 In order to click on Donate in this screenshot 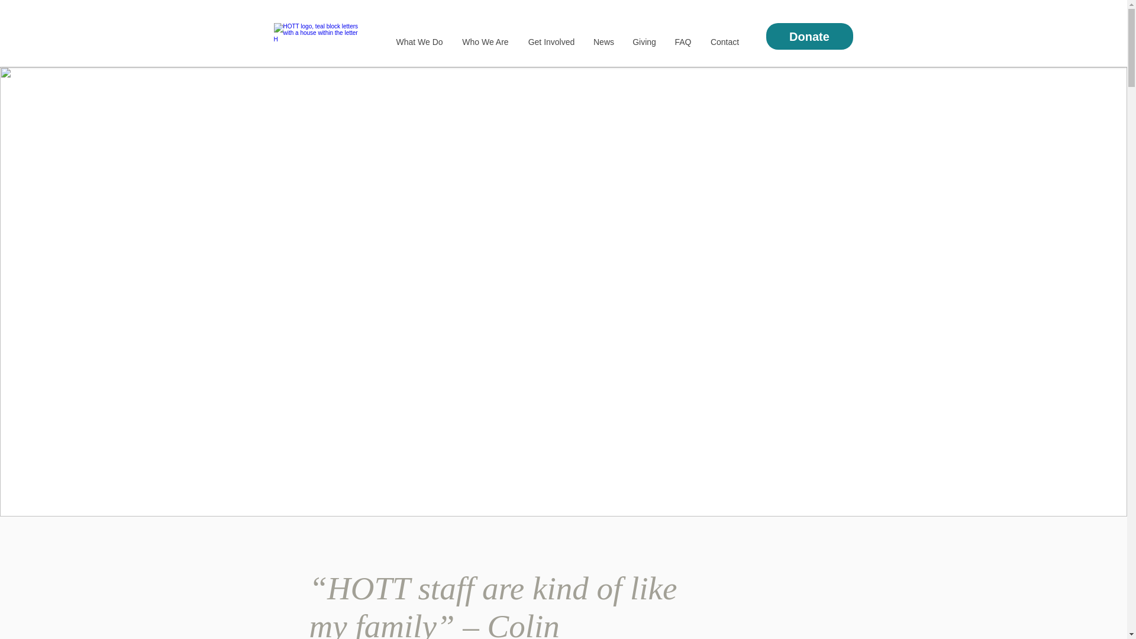, I will do `click(809, 36)`.